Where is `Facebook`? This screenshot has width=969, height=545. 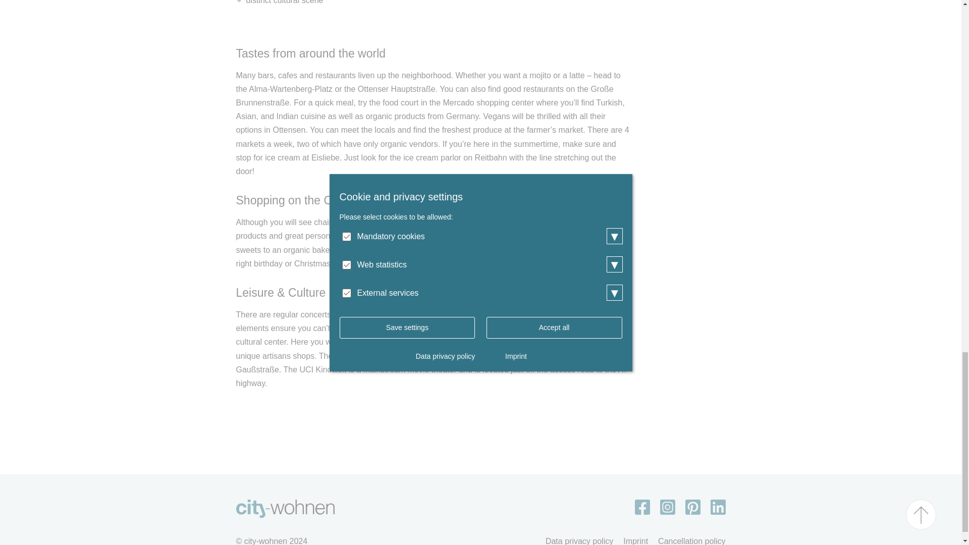
Facebook is located at coordinates (642, 507).